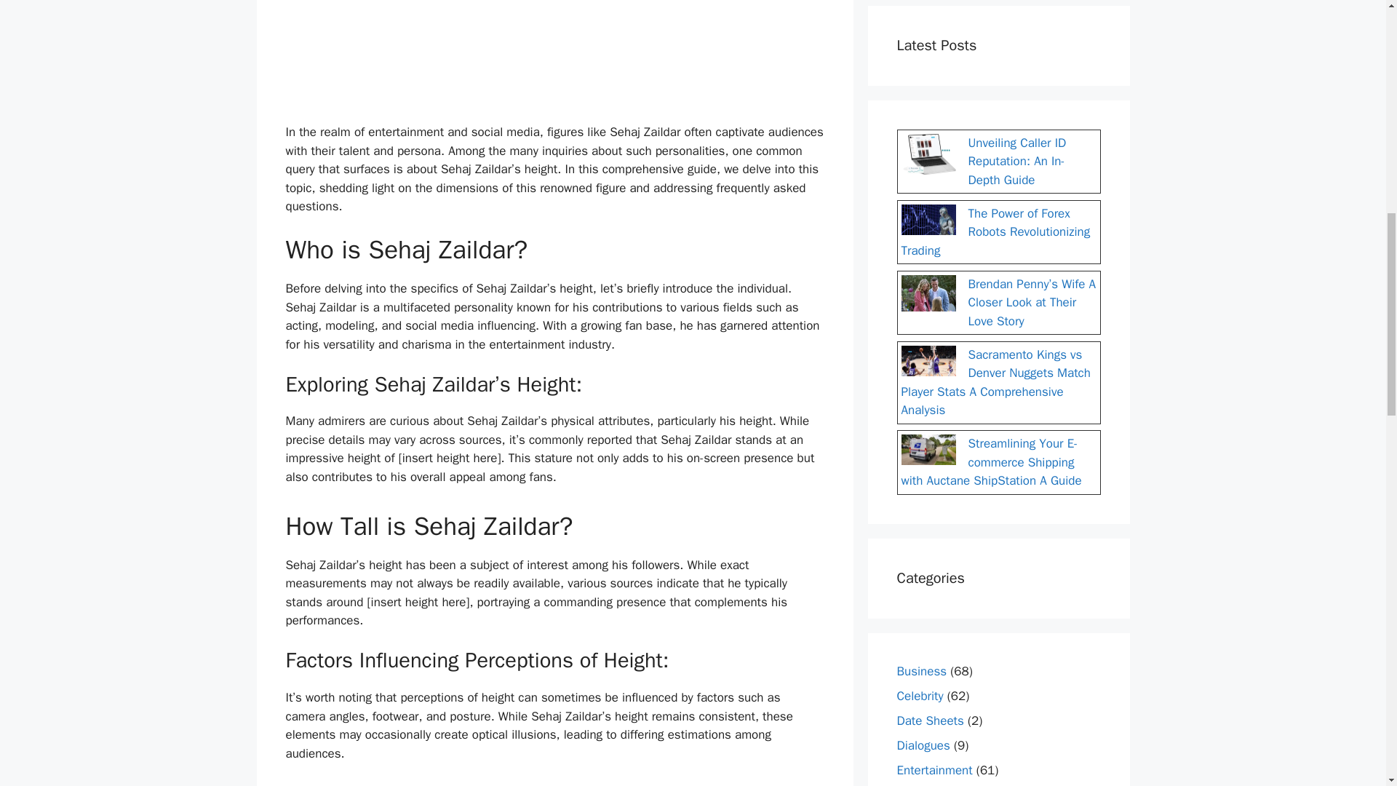 The width and height of the screenshot is (1397, 786). Describe the element at coordinates (934, 770) in the screenshot. I see `Entertainment` at that location.